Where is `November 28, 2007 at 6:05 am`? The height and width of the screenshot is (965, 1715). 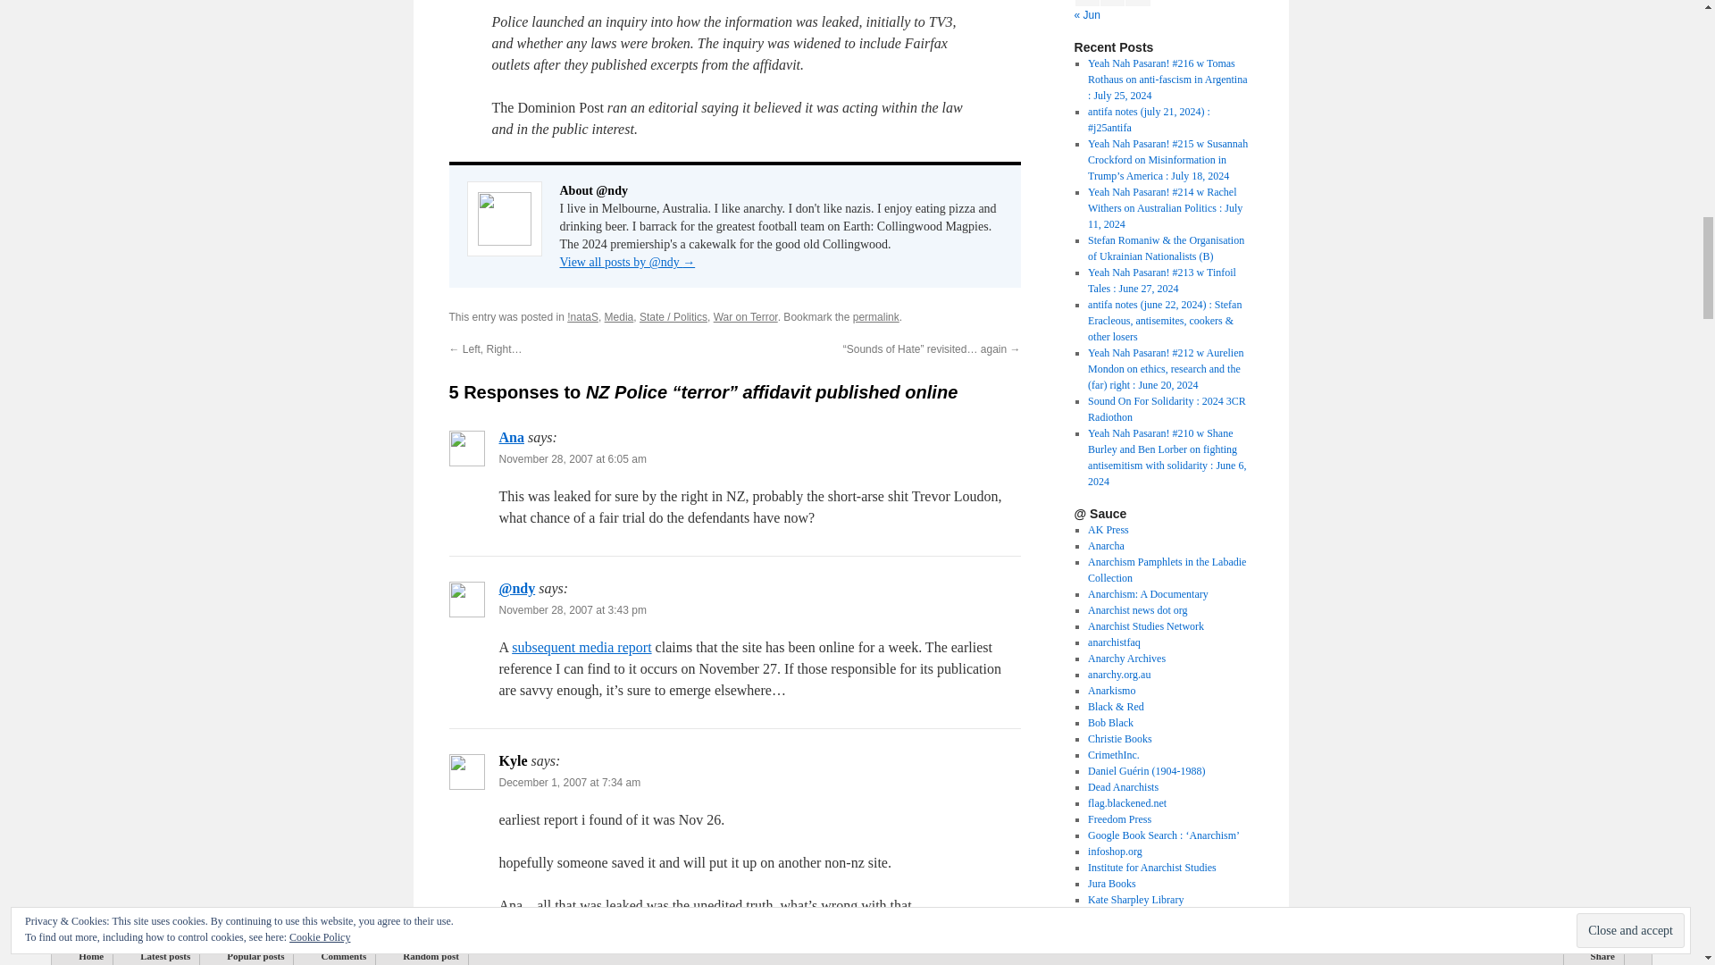
November 28, 2007 at 6:05 am is located at coordinates (572, 458).